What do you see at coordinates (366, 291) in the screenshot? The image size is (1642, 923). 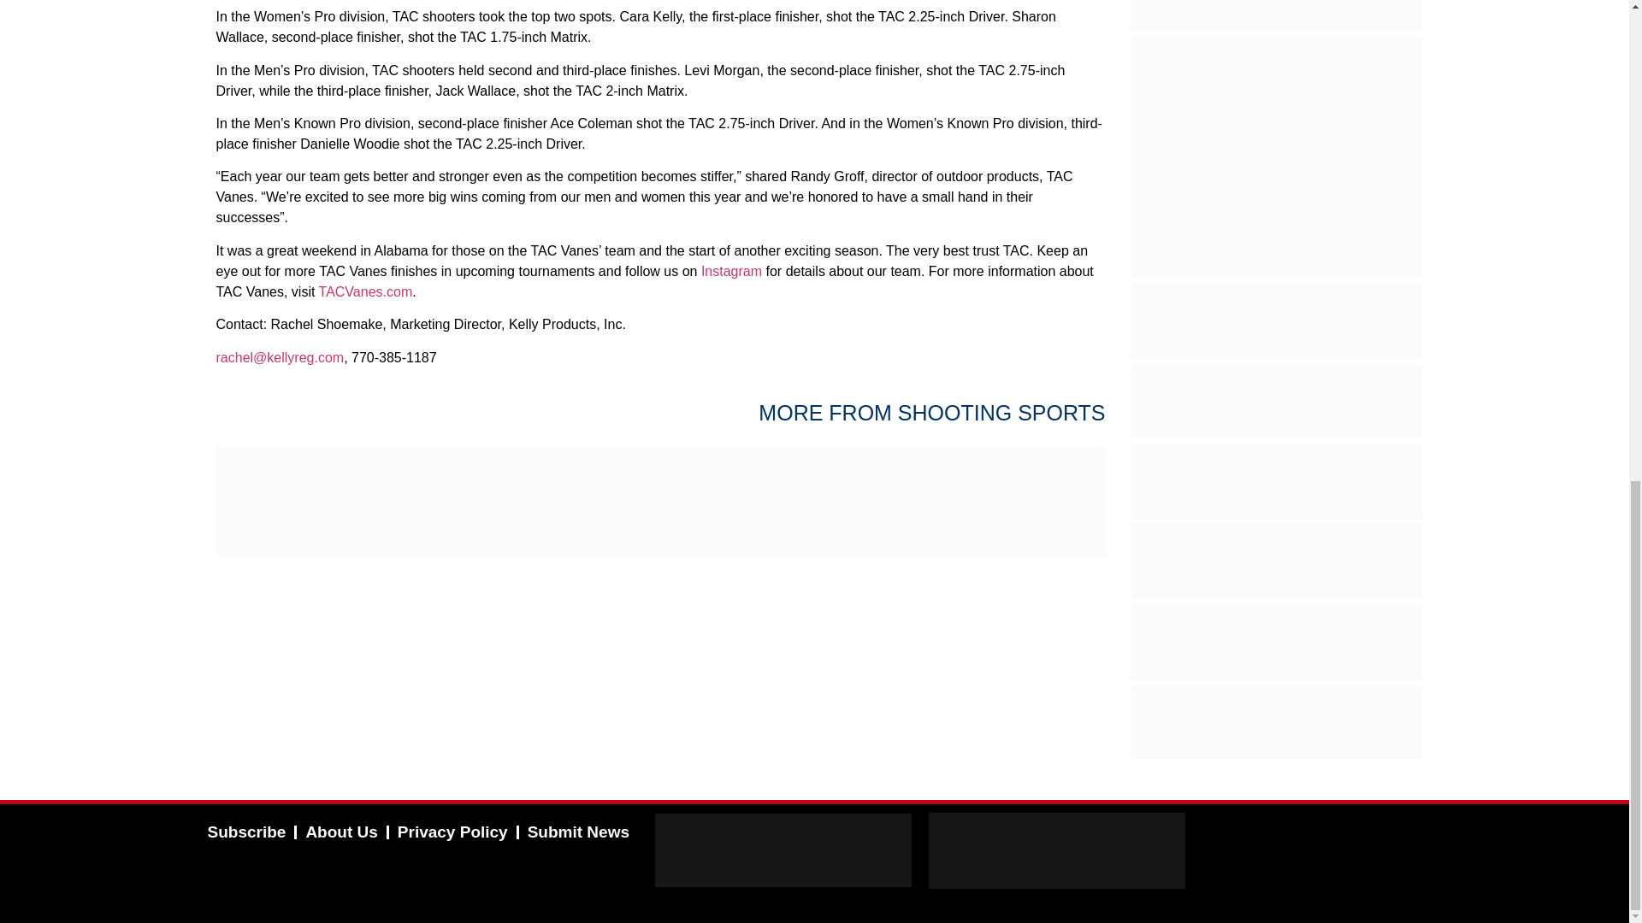 I see `TACVanes.com` at bounding box center [366, 291].